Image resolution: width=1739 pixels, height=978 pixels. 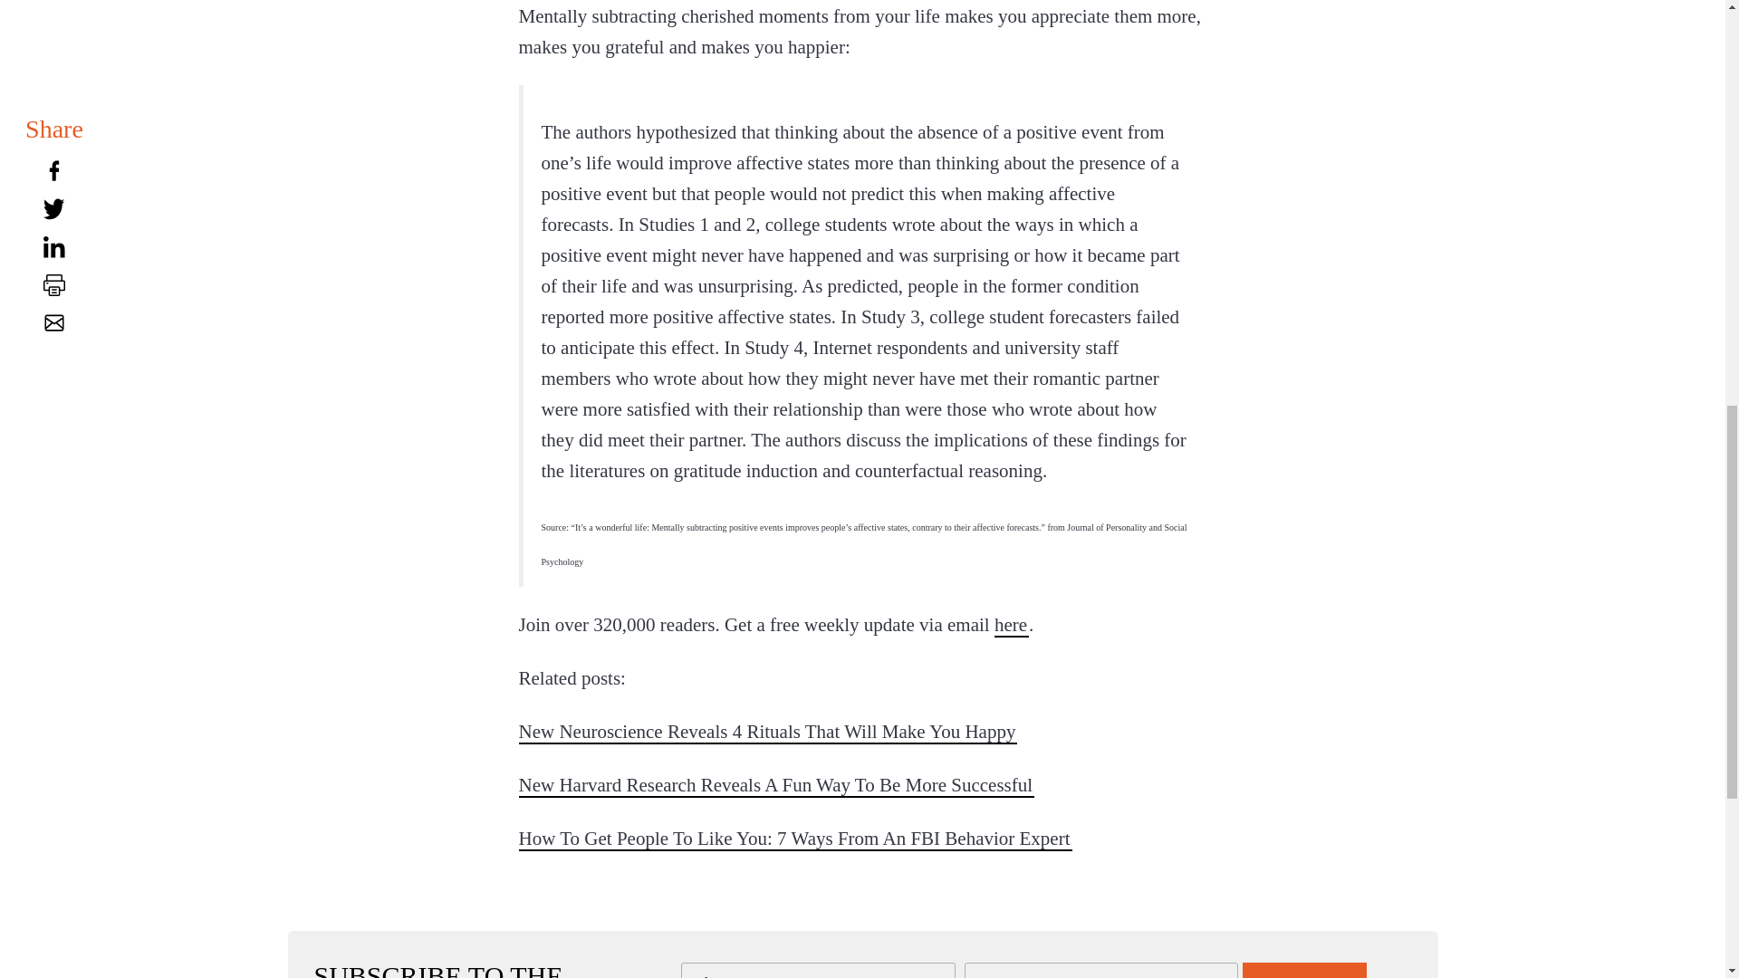 What do you see at coordinates (1304, 970) in the screenshot?
I see `Subscribe` at bounding box center [1304, 970].